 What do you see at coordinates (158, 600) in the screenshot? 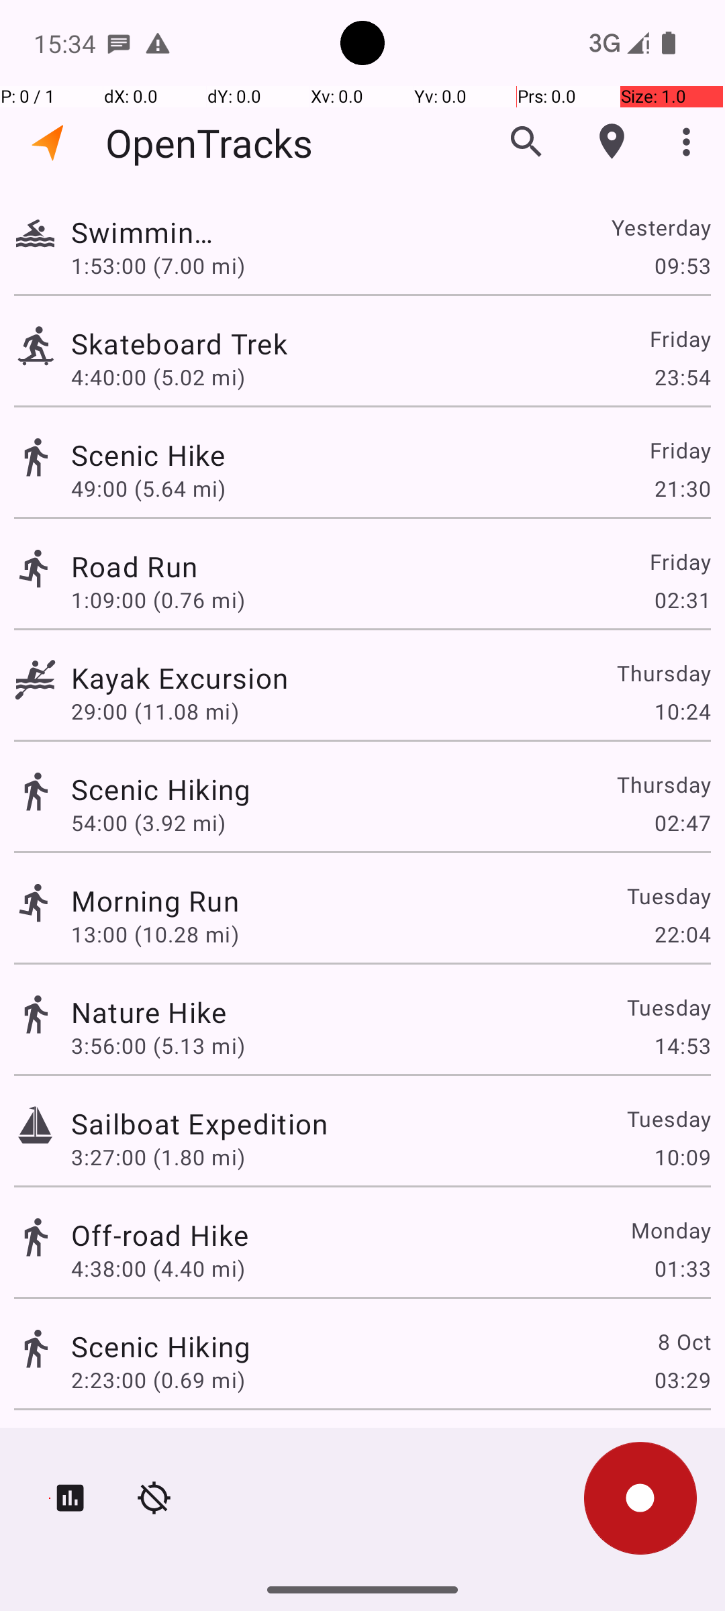
I see `1:09:00 (0.76 mi)` at bounding box center [158, 600].